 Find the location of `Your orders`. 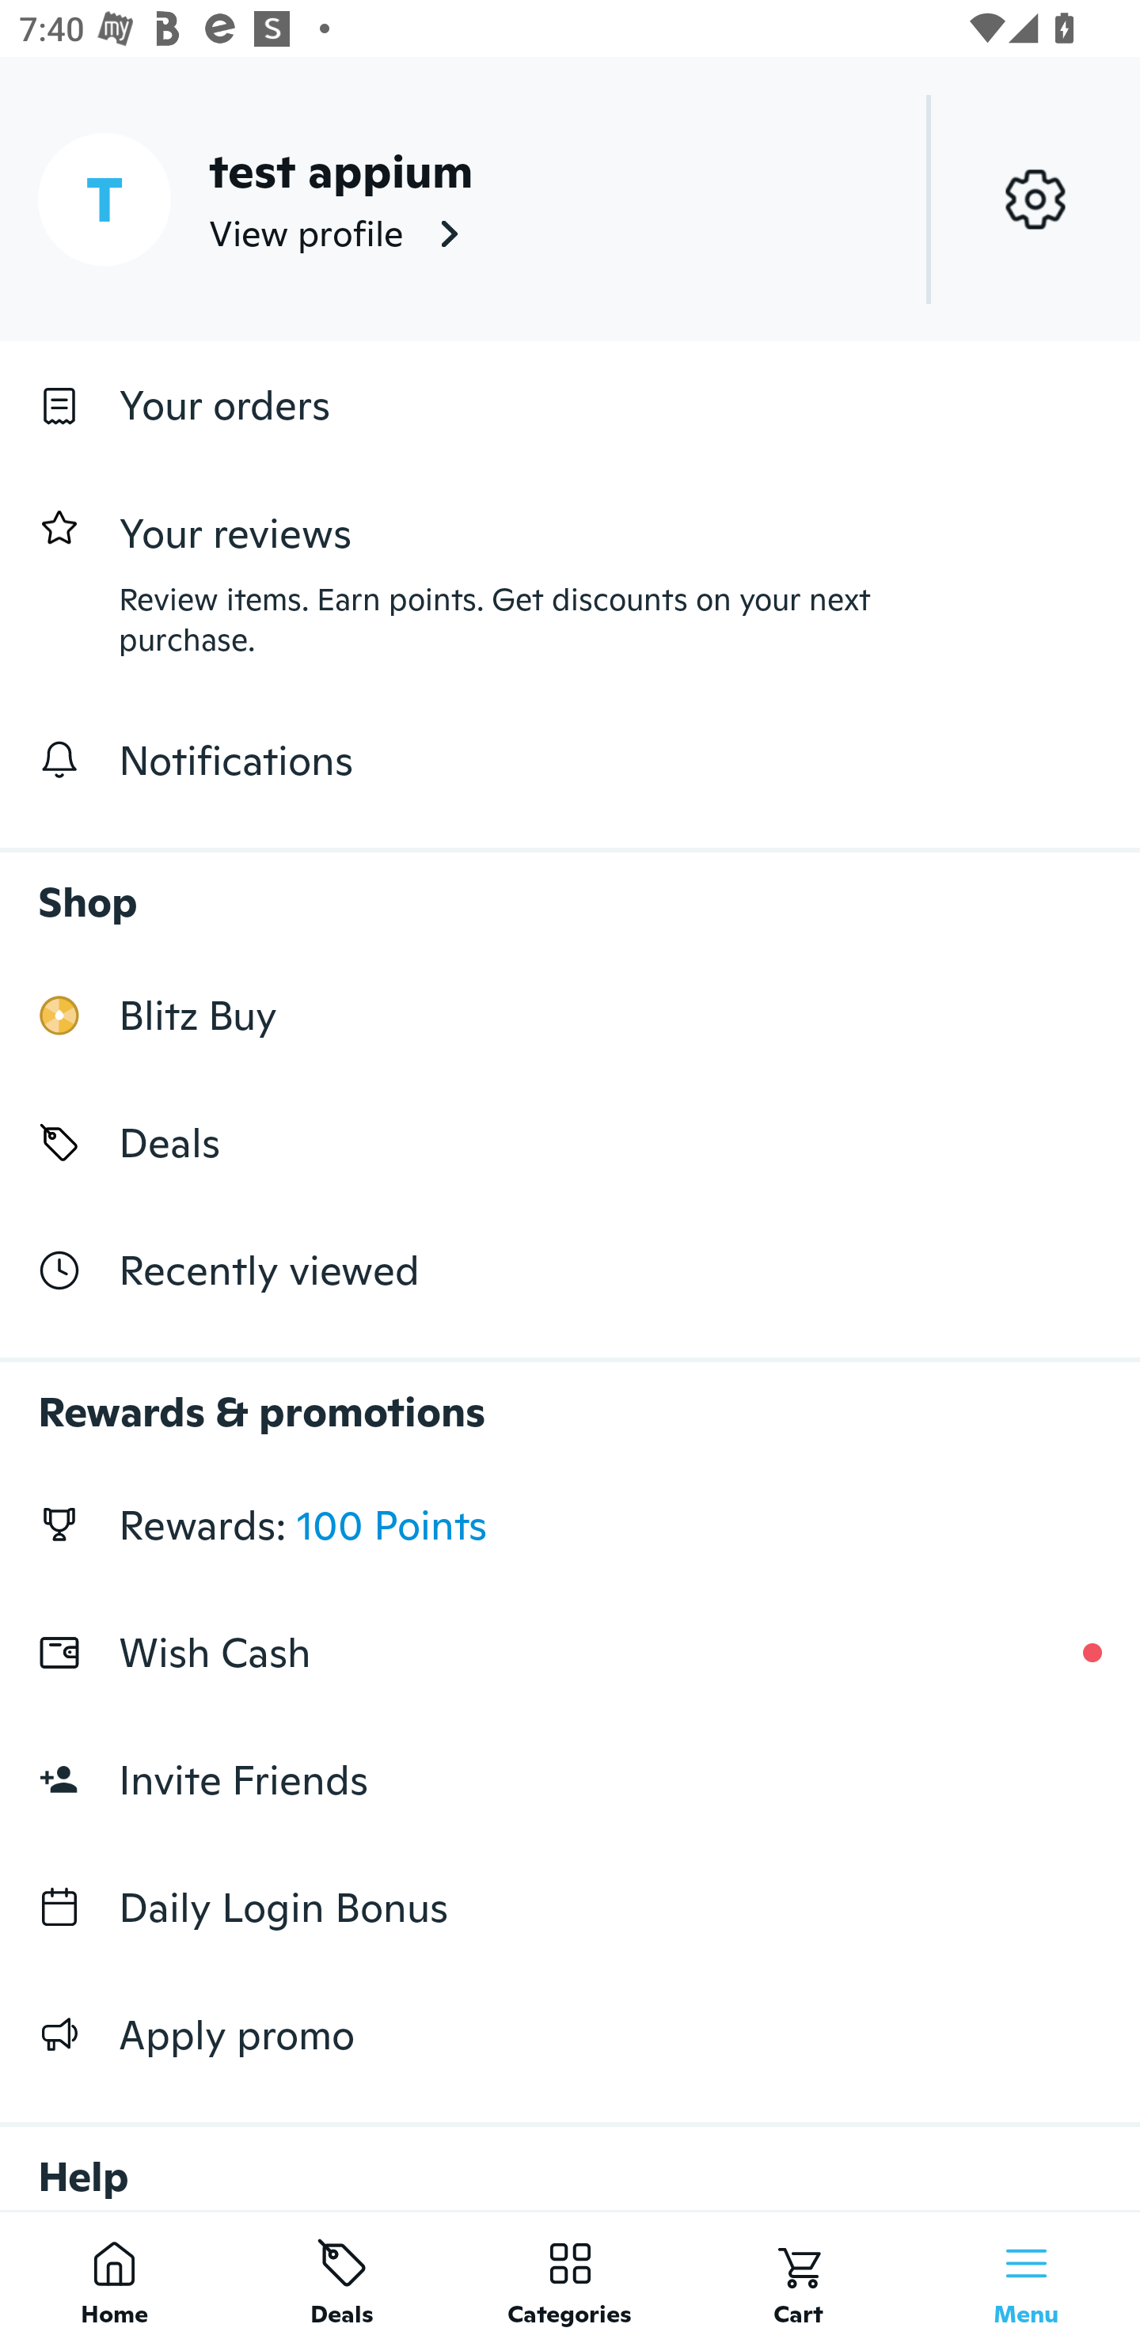

Your orders is located at coordinates (570, 405).